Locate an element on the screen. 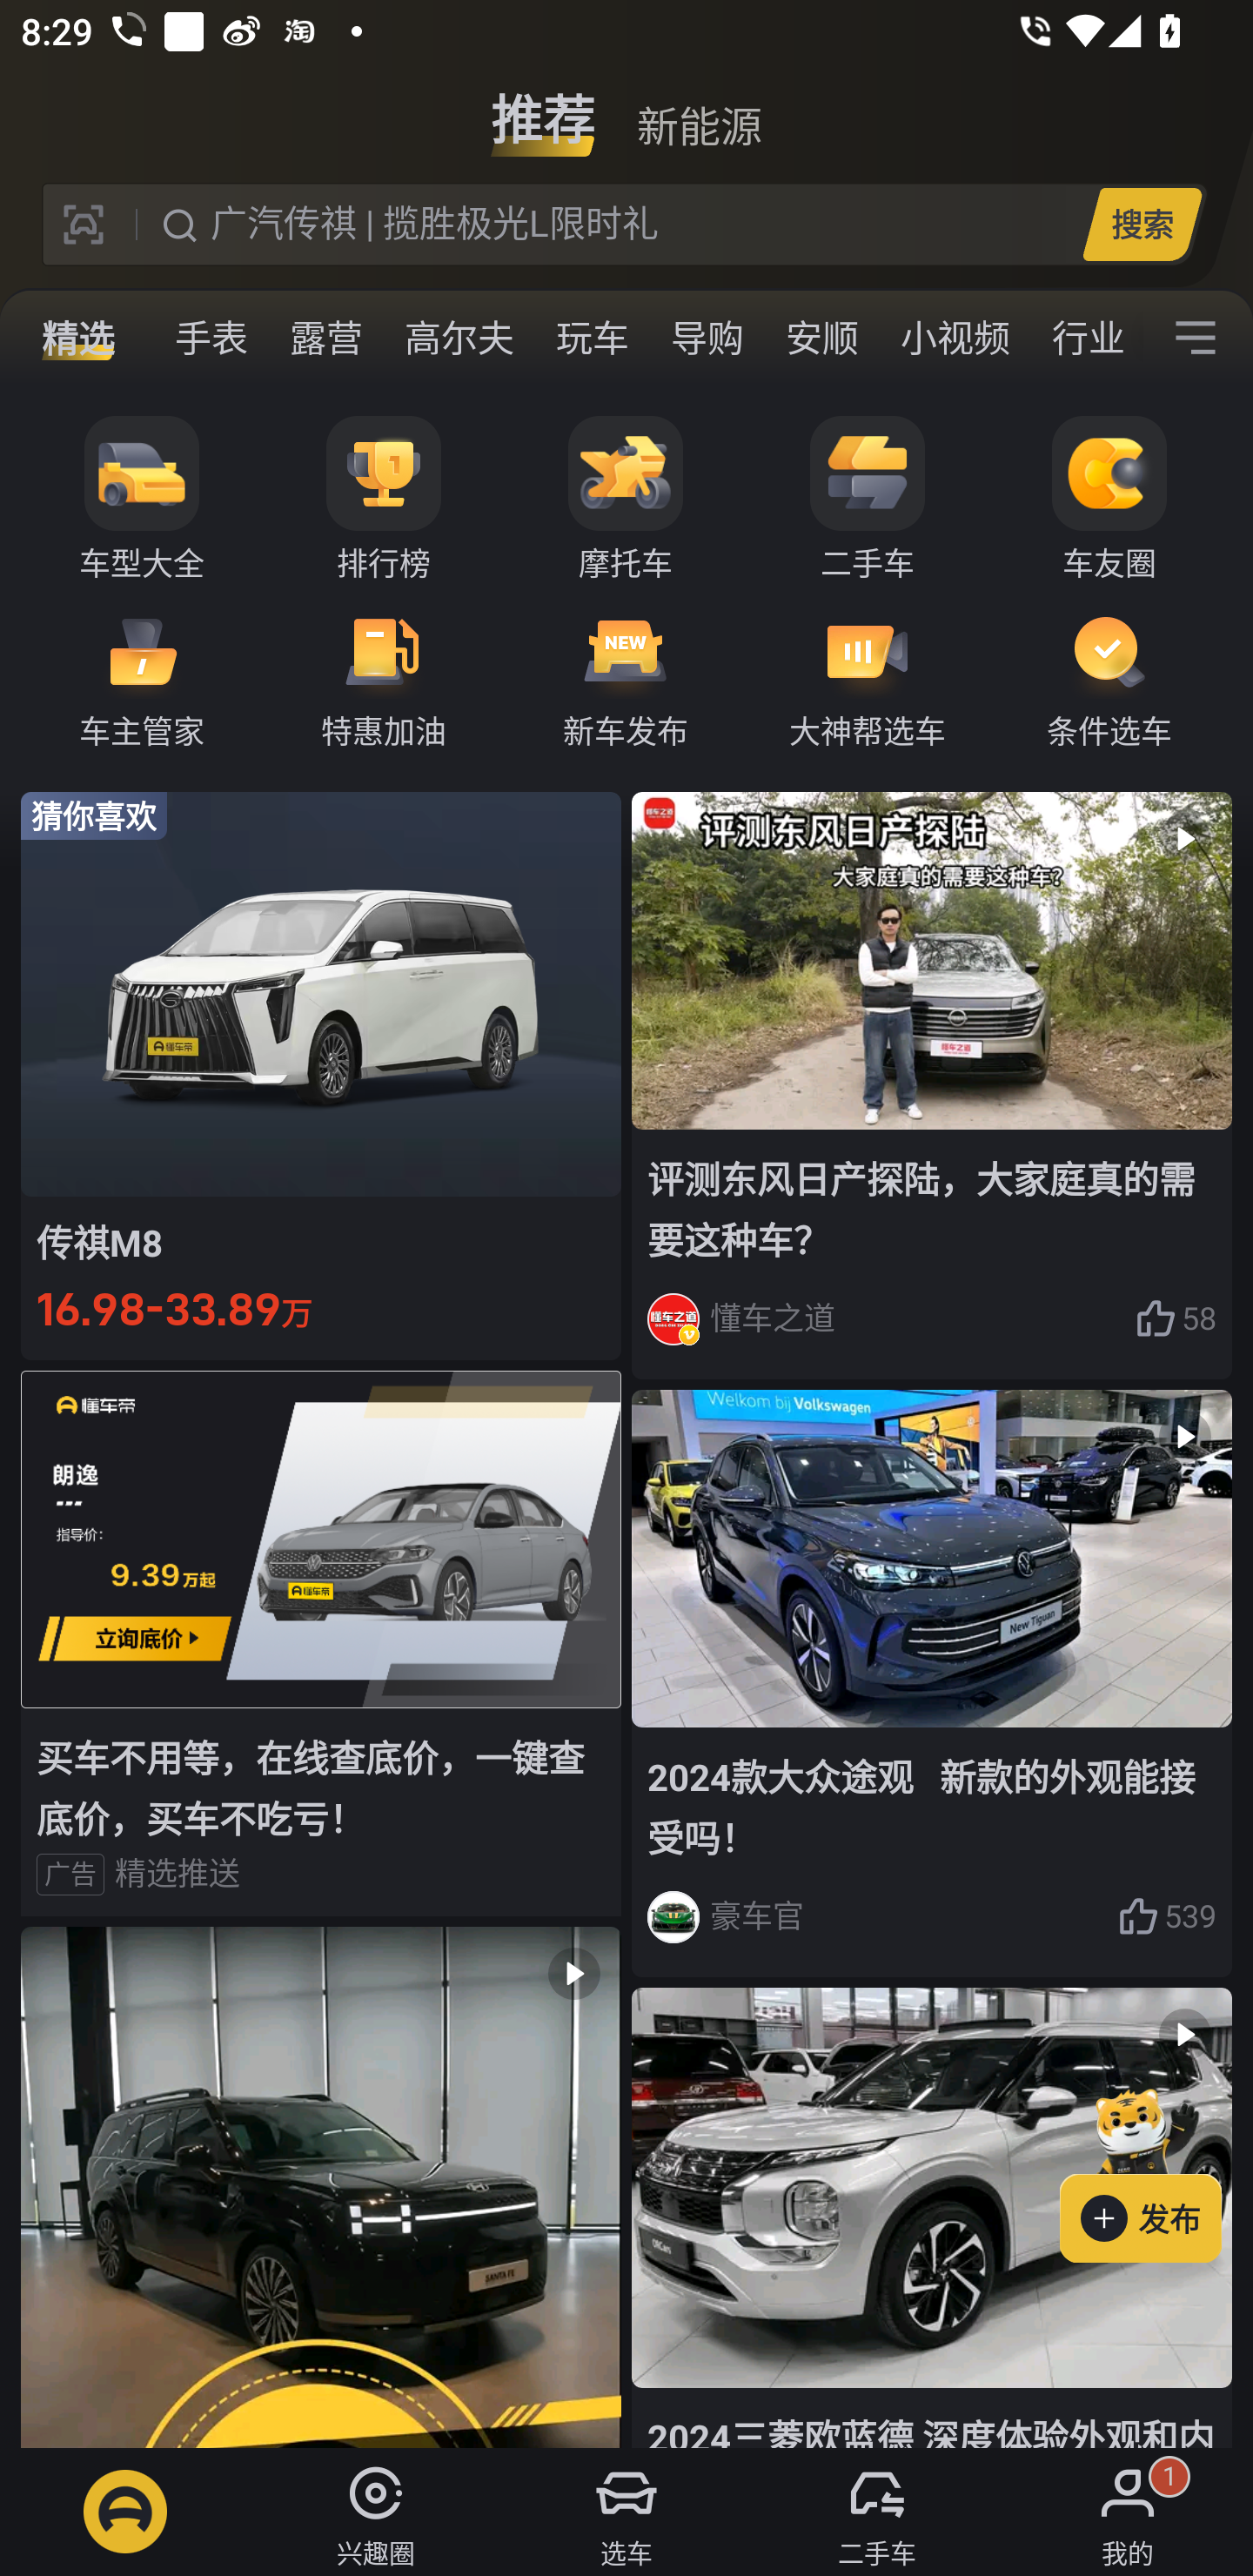   二手车 is located at coordinates (877, 2512).